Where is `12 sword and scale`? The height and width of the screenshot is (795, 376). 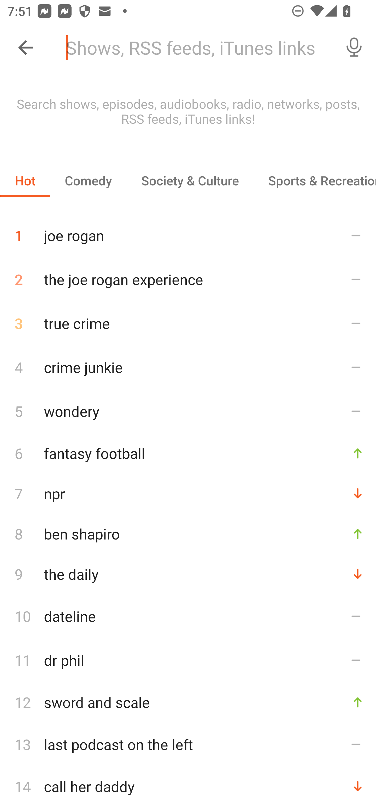 12 sword and scale is located at coordinates (188, 702).